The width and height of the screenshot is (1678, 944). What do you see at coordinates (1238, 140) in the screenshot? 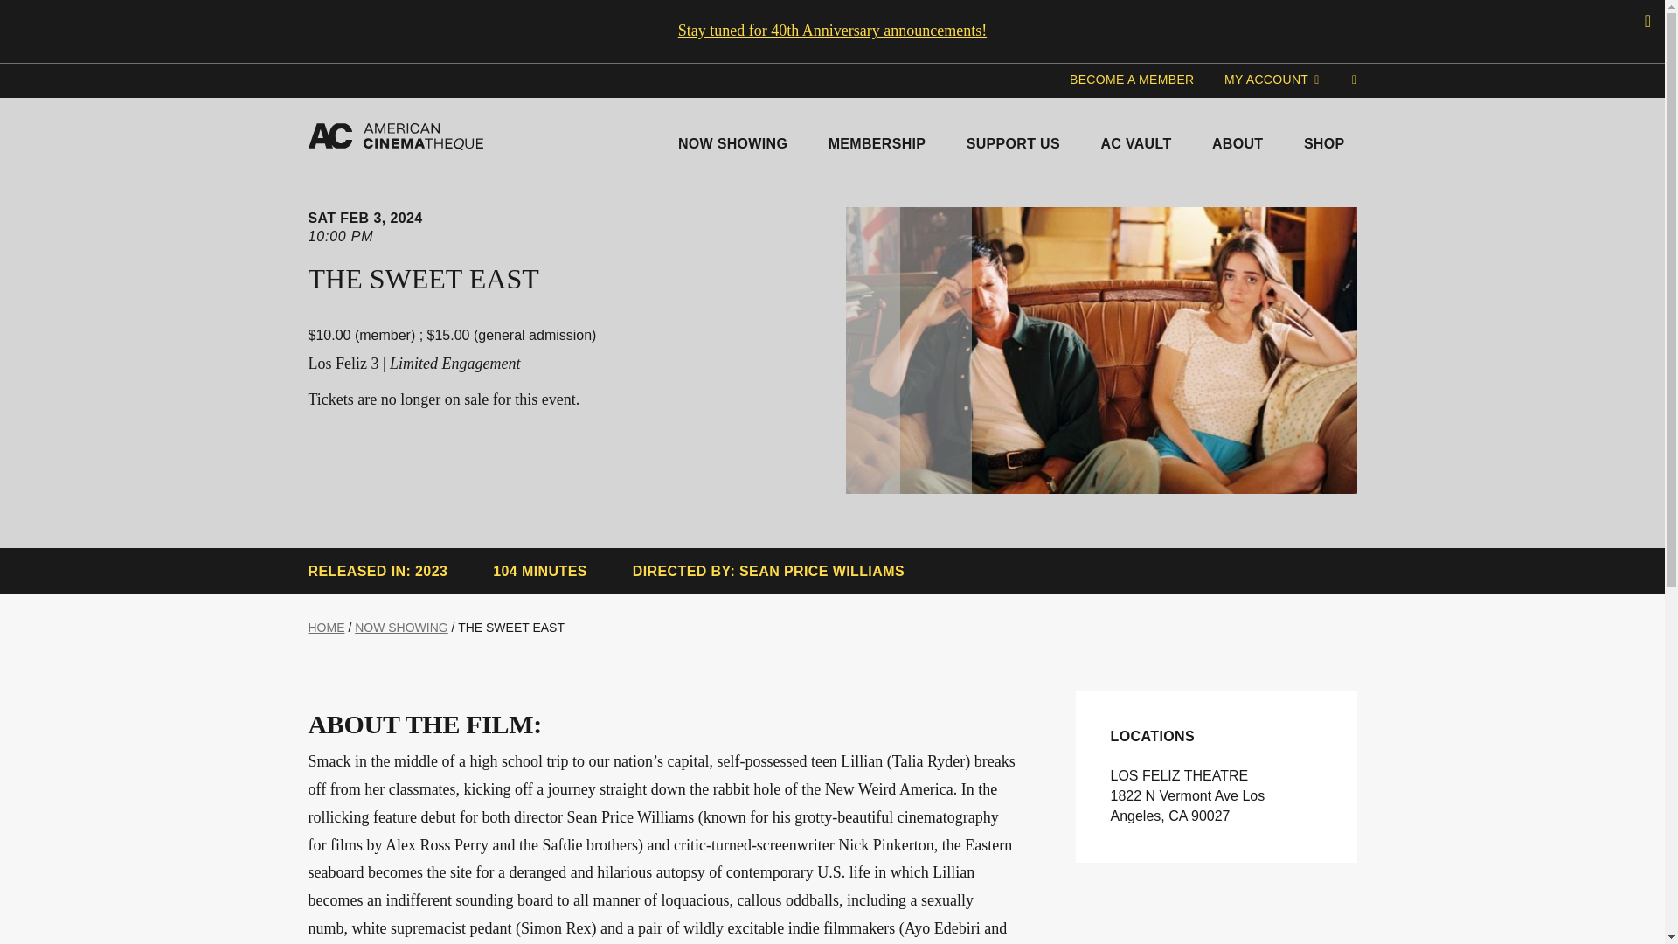
I see `ABOUT` at bounding box center [1238, 140].